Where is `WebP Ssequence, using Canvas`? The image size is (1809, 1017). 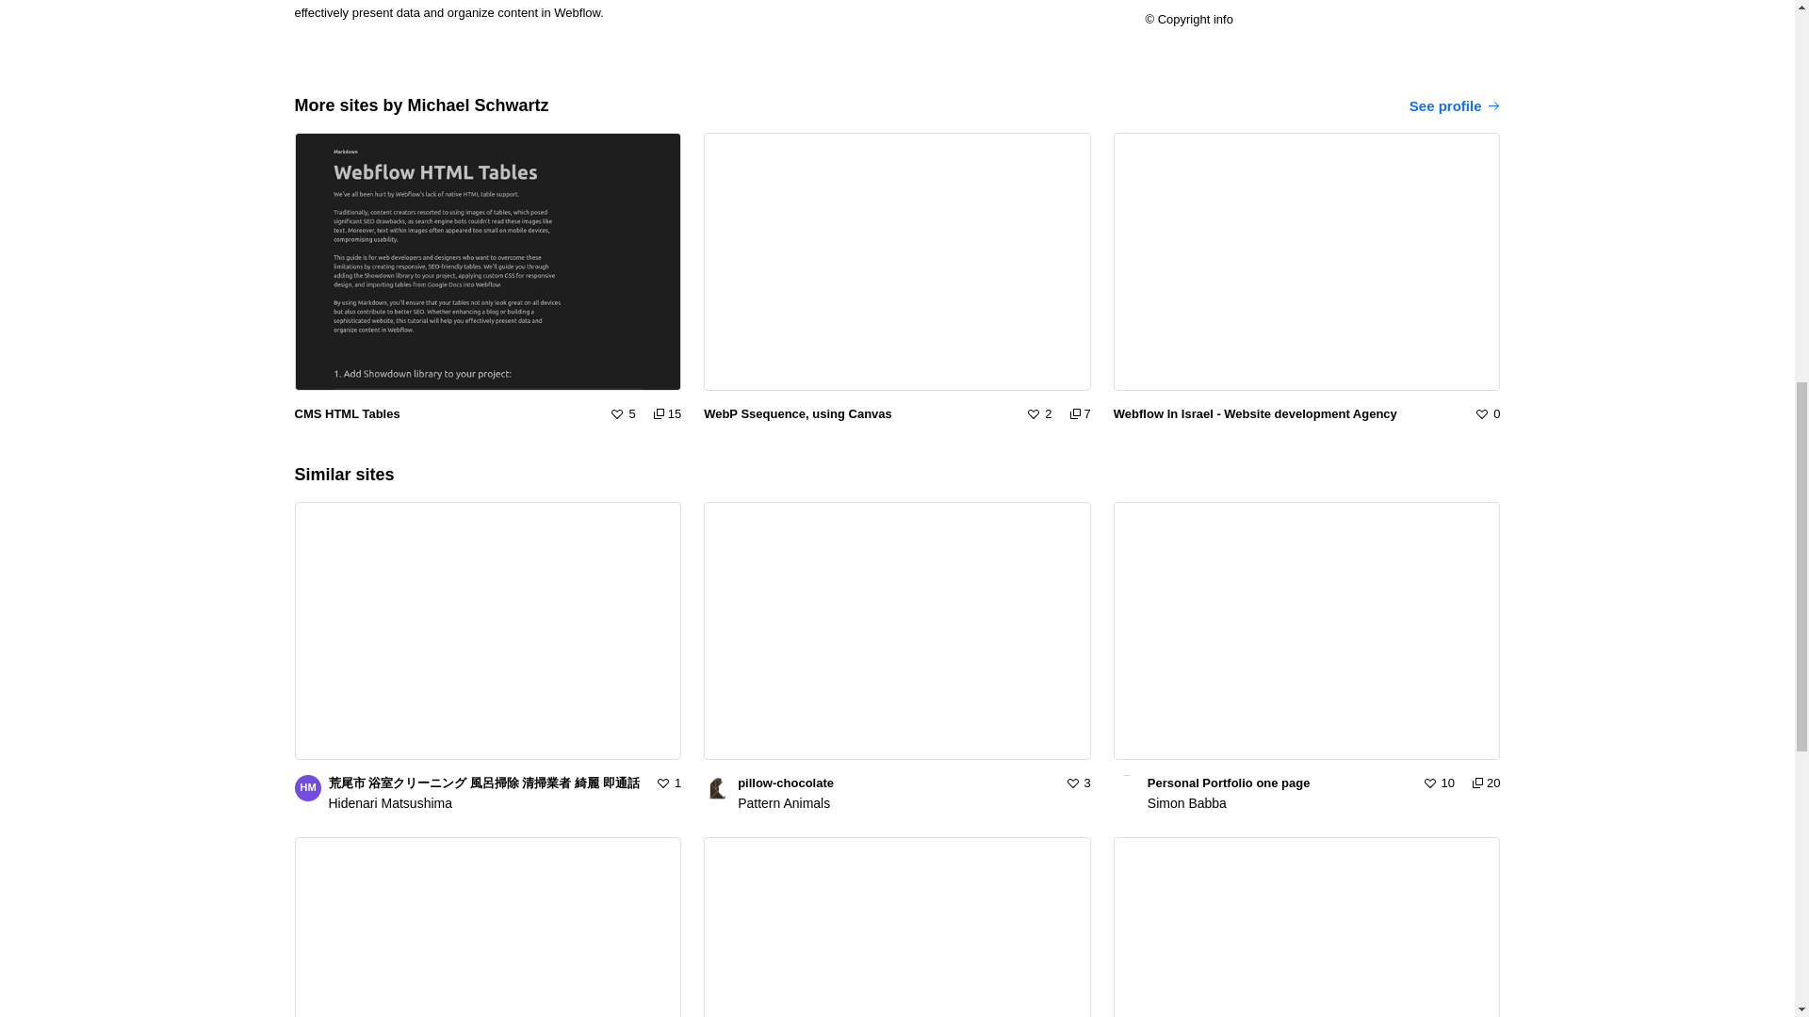 WebP Ssequence, using Canvas is located at coordinates (857, 414).